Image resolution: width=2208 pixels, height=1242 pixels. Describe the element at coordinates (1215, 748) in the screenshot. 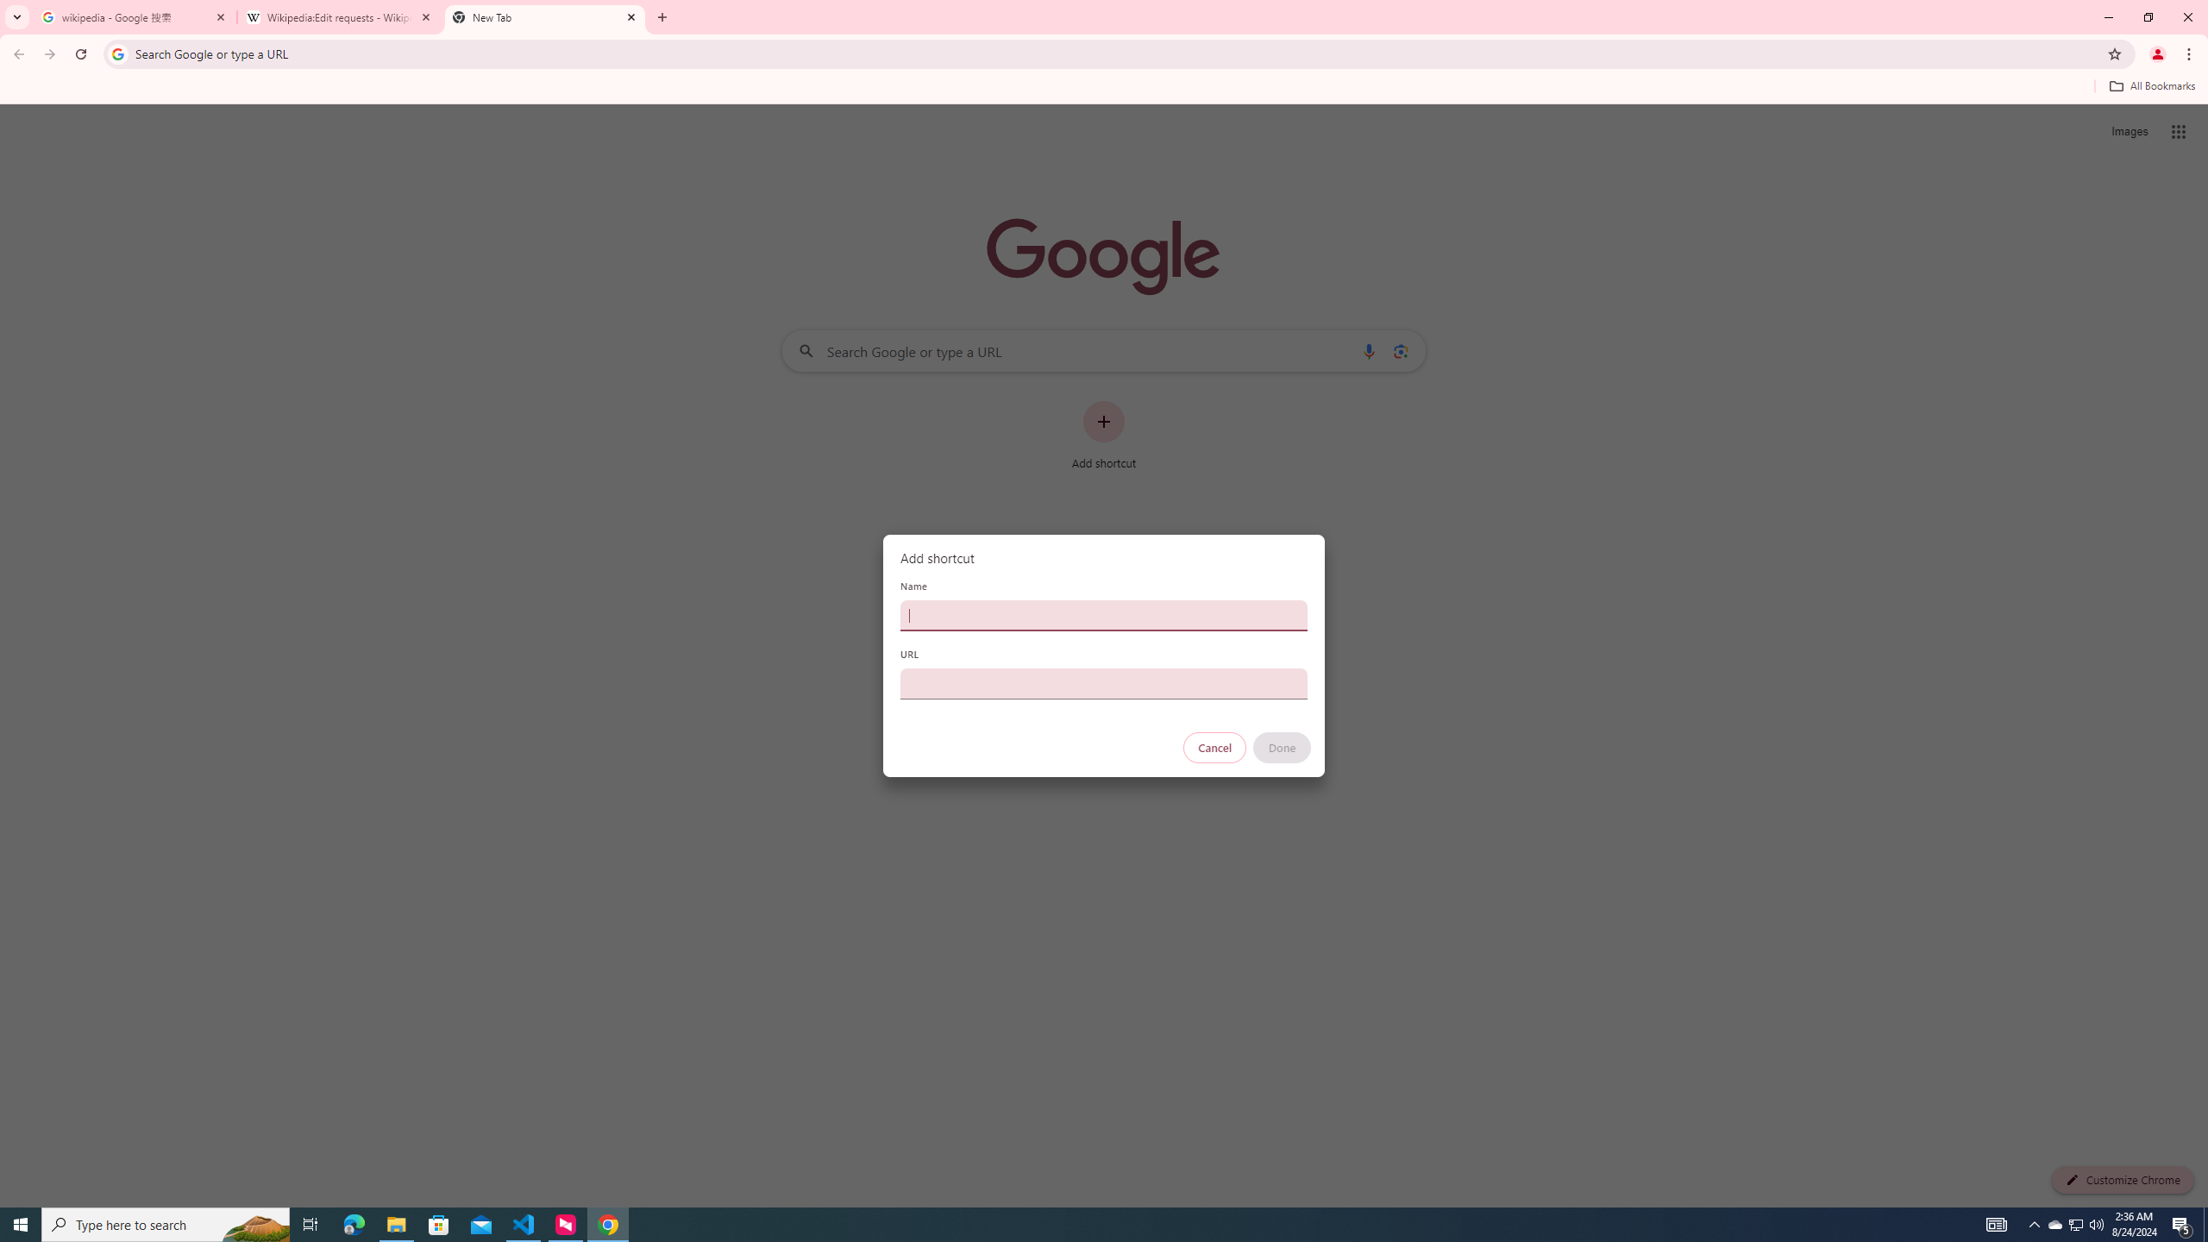

I see `Cancel` at that location.